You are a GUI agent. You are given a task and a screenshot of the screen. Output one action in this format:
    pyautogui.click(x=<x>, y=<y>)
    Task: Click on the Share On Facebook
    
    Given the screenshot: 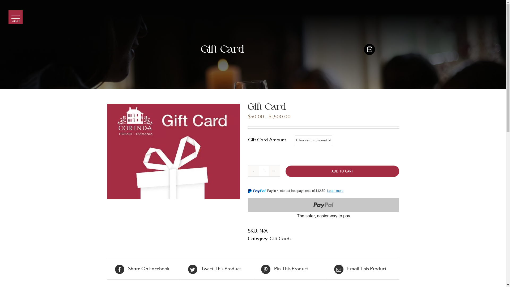 What is the action you would take?
    pyautogui.click(x=143, y=269)
    